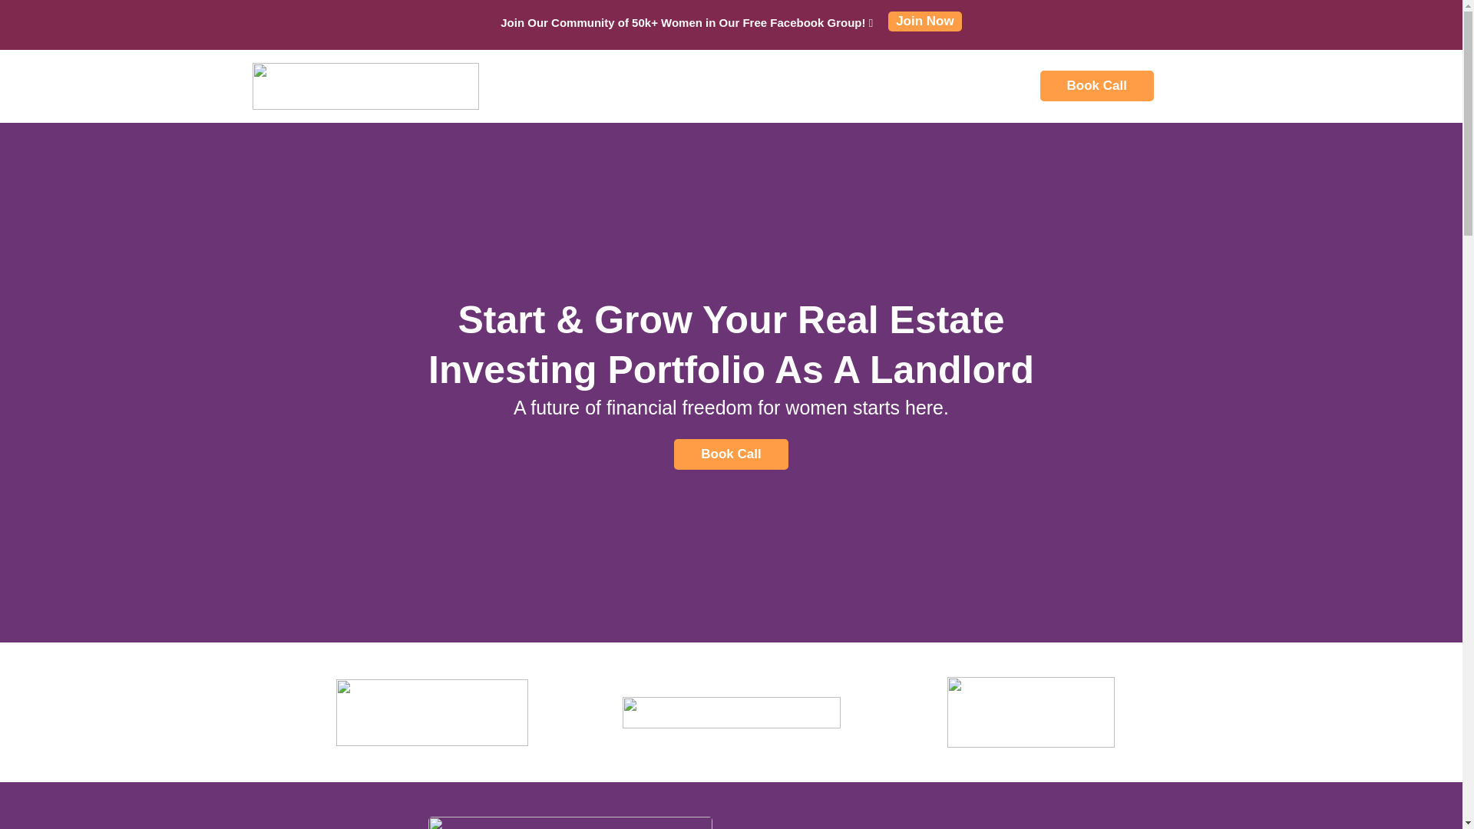 The image size is (1474, 829). Describe the element at coordinates (1097, 85) in the screenshot. I see `Book Call` at that location.